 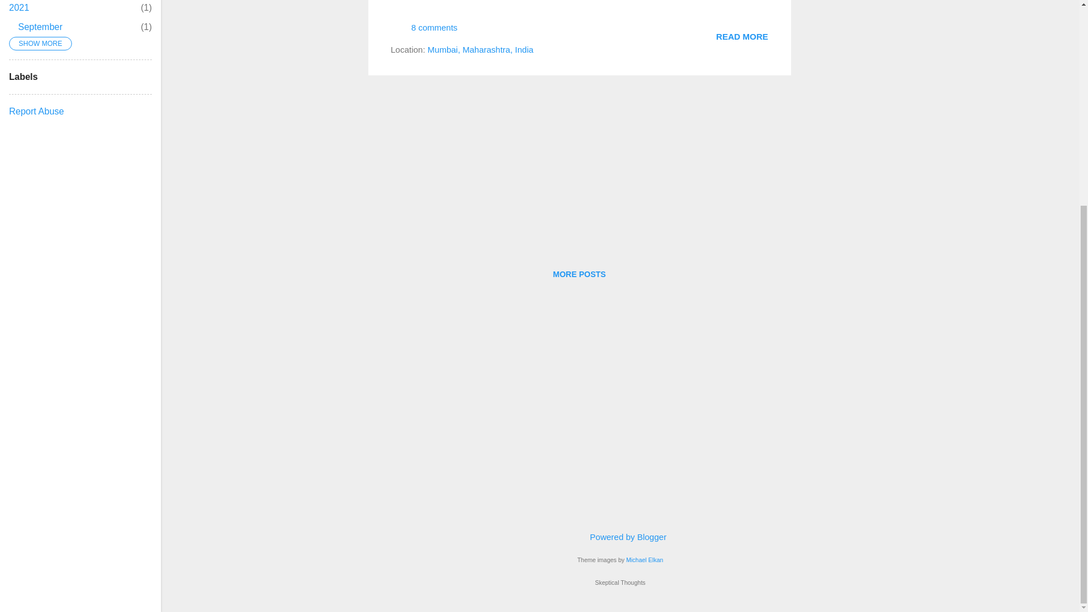 What do you see at coordinates (579, 274) in the screenshot?
I see `8 comments` at bounding box center [579, 274].